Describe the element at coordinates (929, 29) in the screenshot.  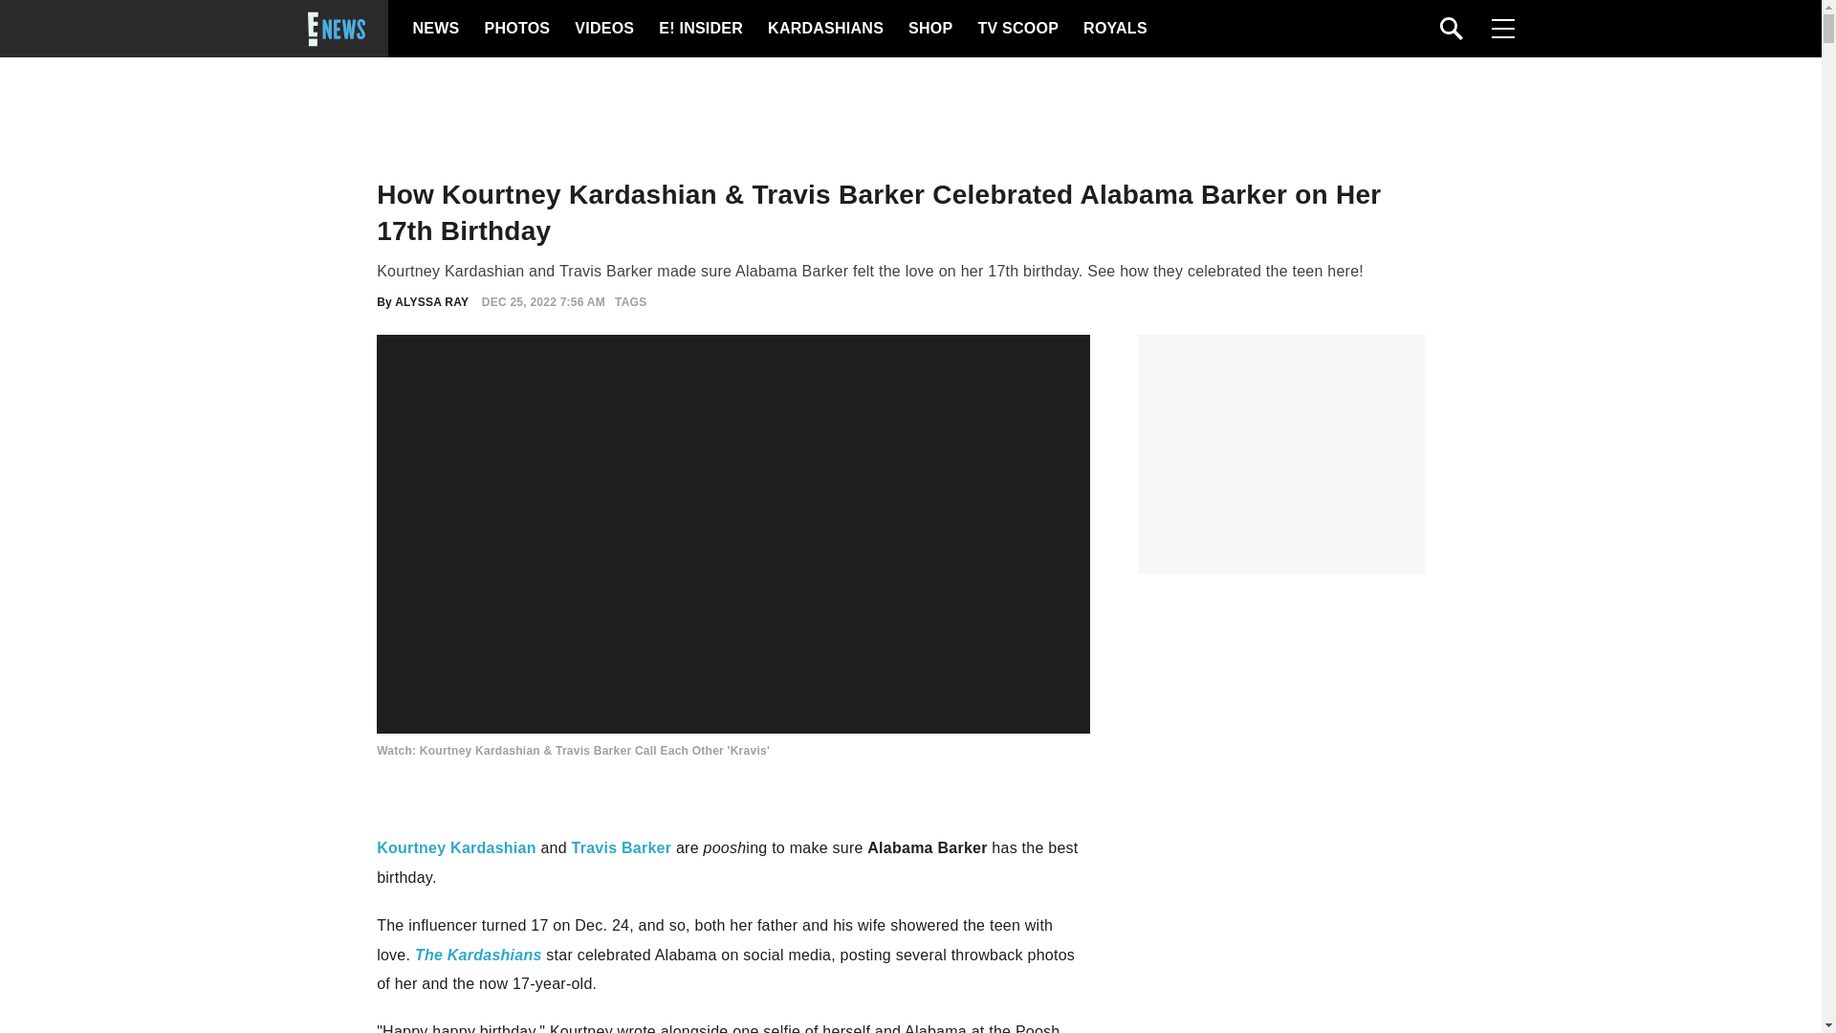
I see `SHOP` at that location.